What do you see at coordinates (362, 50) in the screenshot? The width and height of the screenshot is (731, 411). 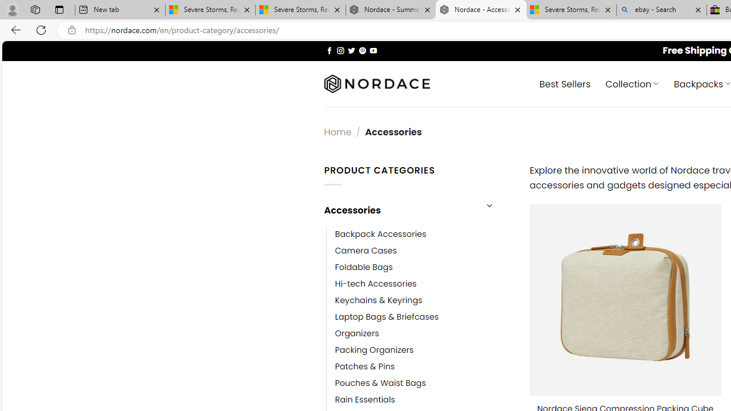 I see `Follow on Pinterest` at bounding box center [362, 50].